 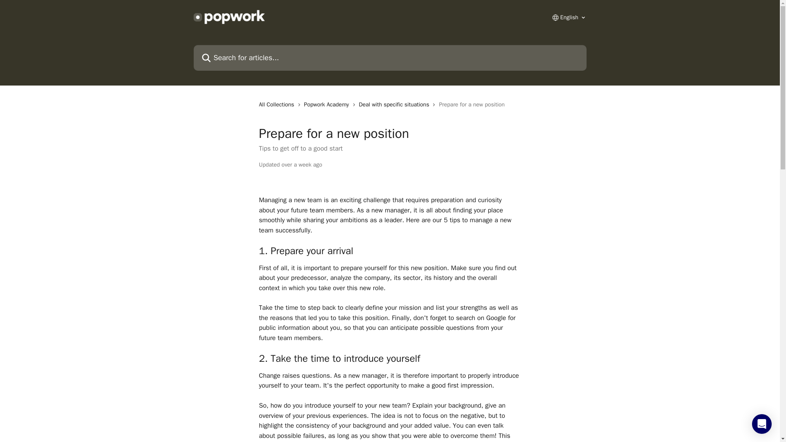 What do you see at coordinates (396, 105) in the screenshot?
I see `Deal with specific situations` at bounding box center [396, 105].